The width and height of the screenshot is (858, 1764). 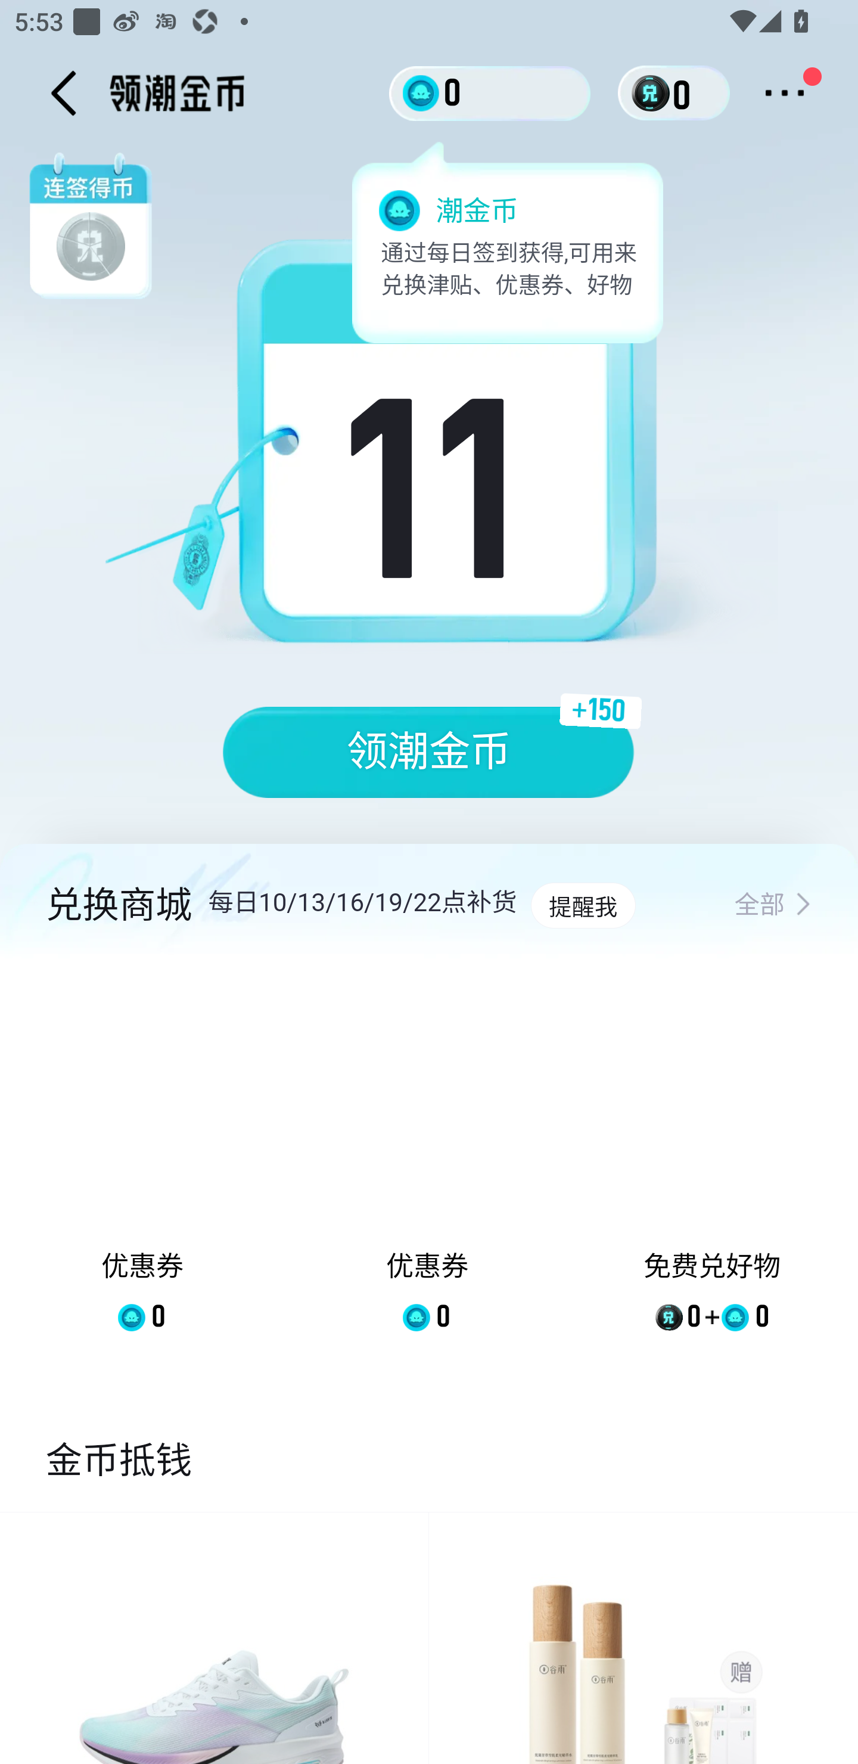 I want to click on format,webp 0, so click(x=654, y=93).